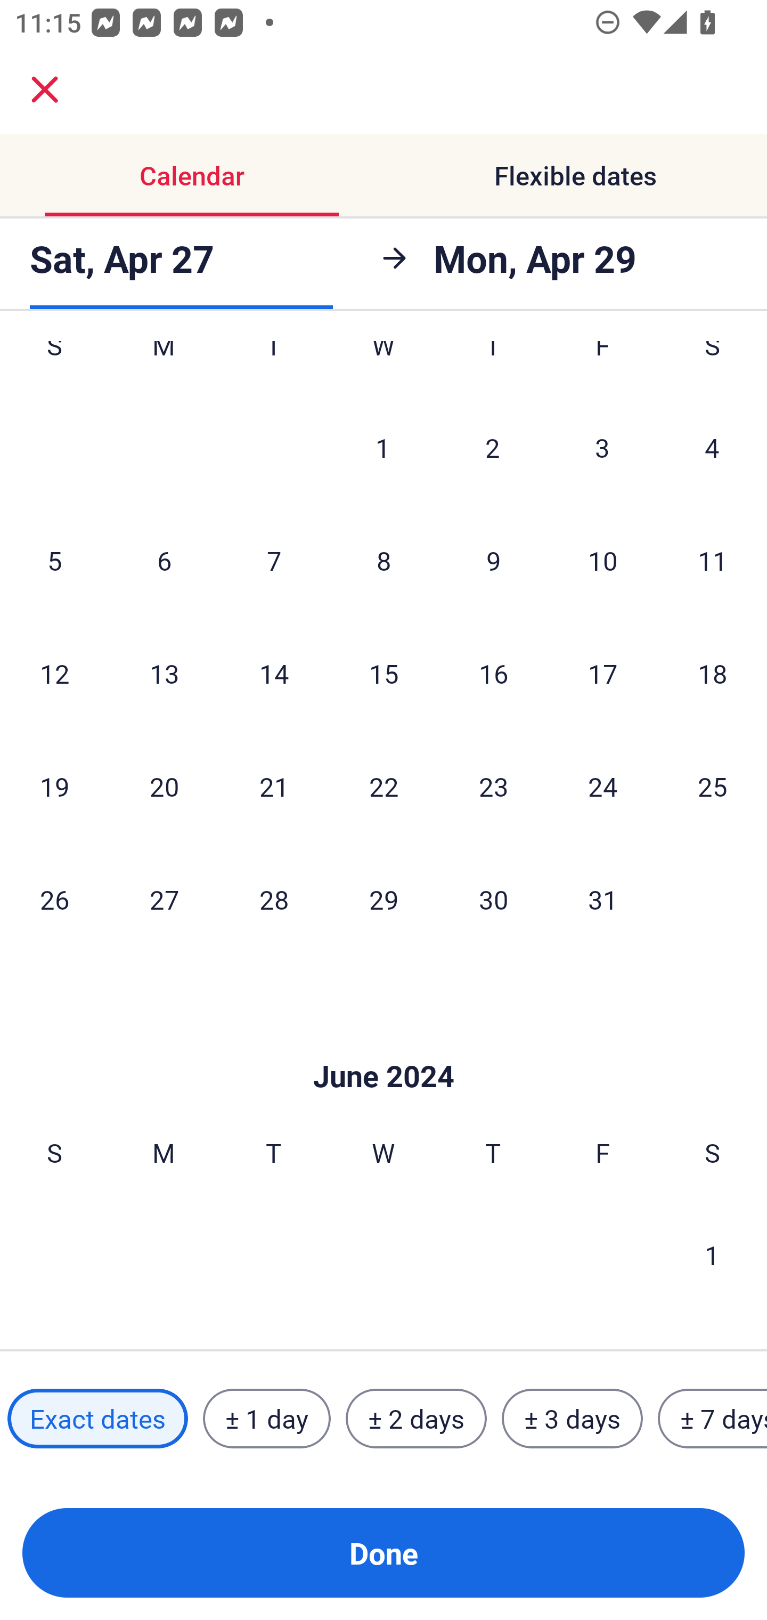 This screenshot has height=1620, width=767. I want to click on Flexible dates, so click(575, 176).